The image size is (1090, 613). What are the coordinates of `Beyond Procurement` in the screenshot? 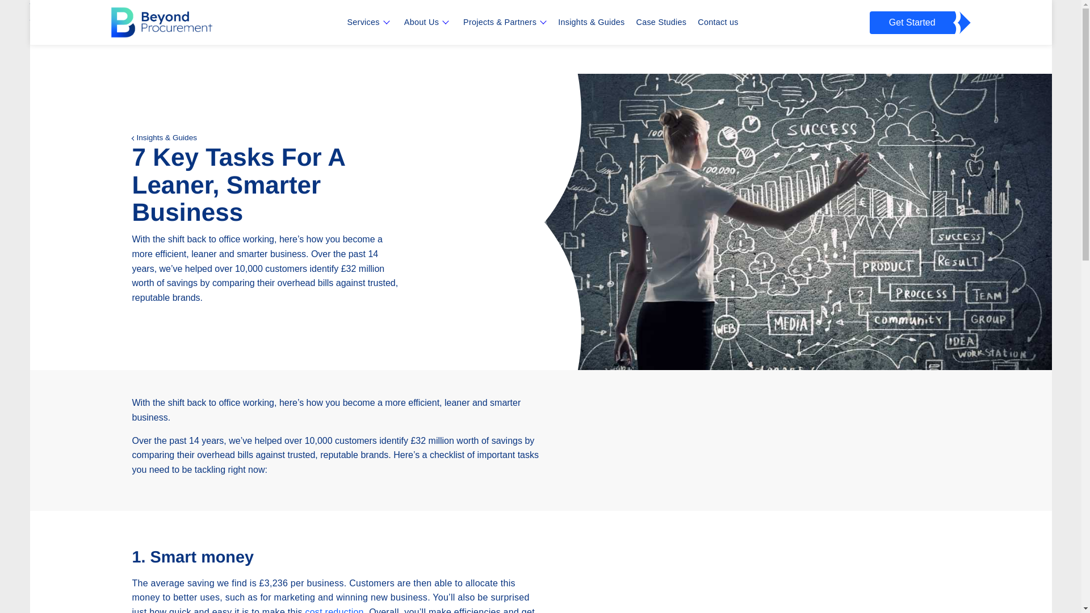 It's located at (153, 45).